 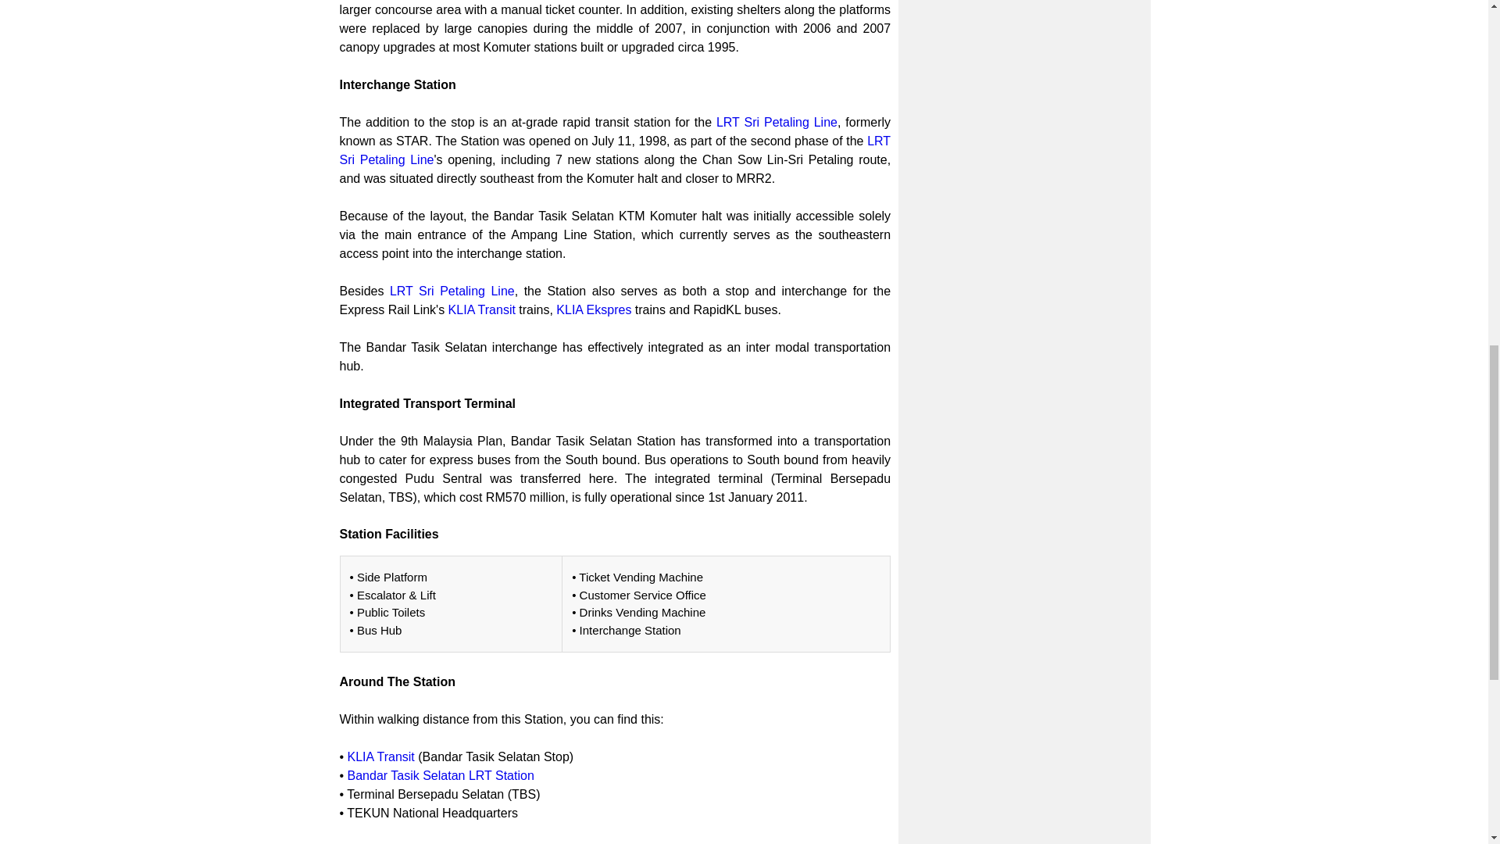 What do you see at coordinates (452, 291) in the screenshot?
I see `LRT Sri Petaling Line` at bounding box center [452, 291].